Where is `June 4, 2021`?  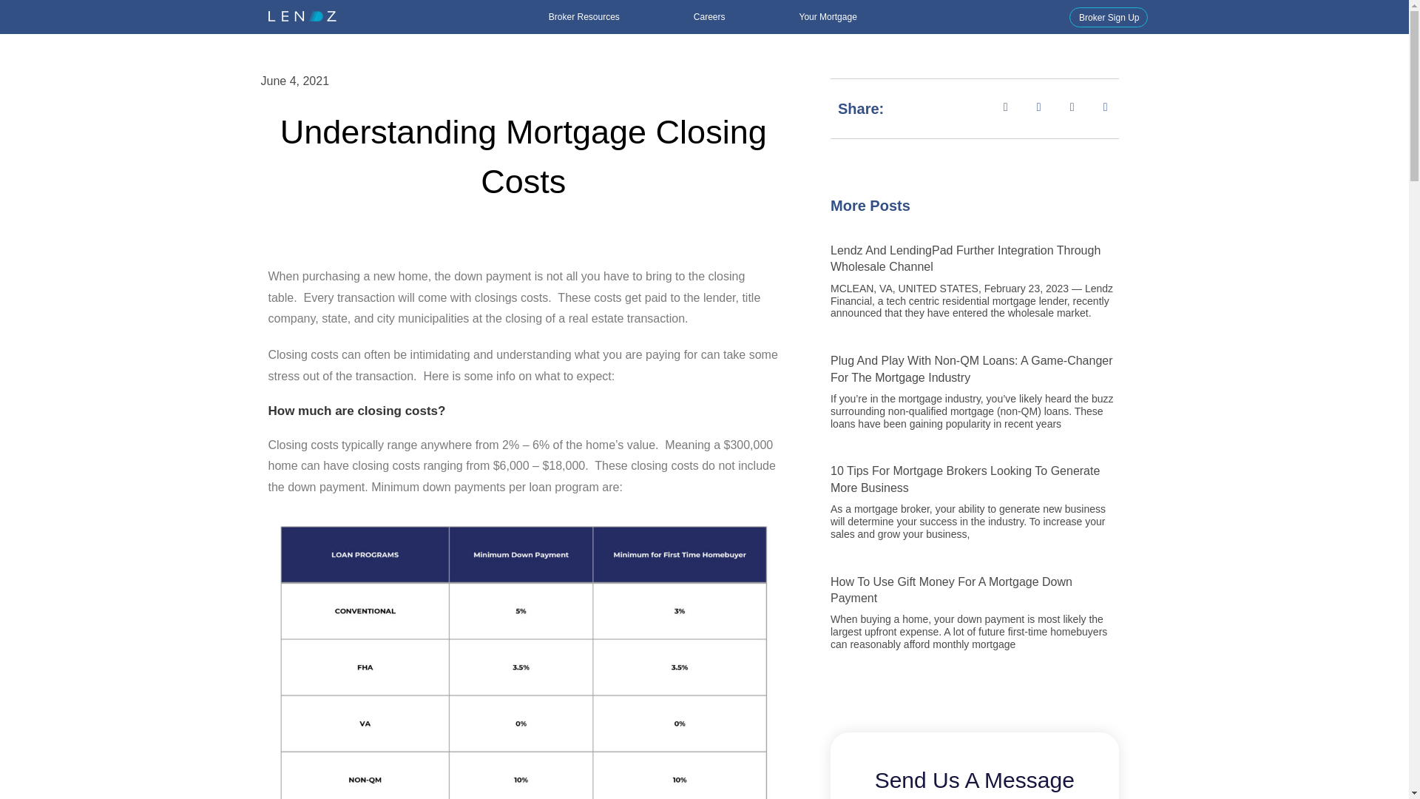 June 4, 2021 is located at coordinates (294, 81).